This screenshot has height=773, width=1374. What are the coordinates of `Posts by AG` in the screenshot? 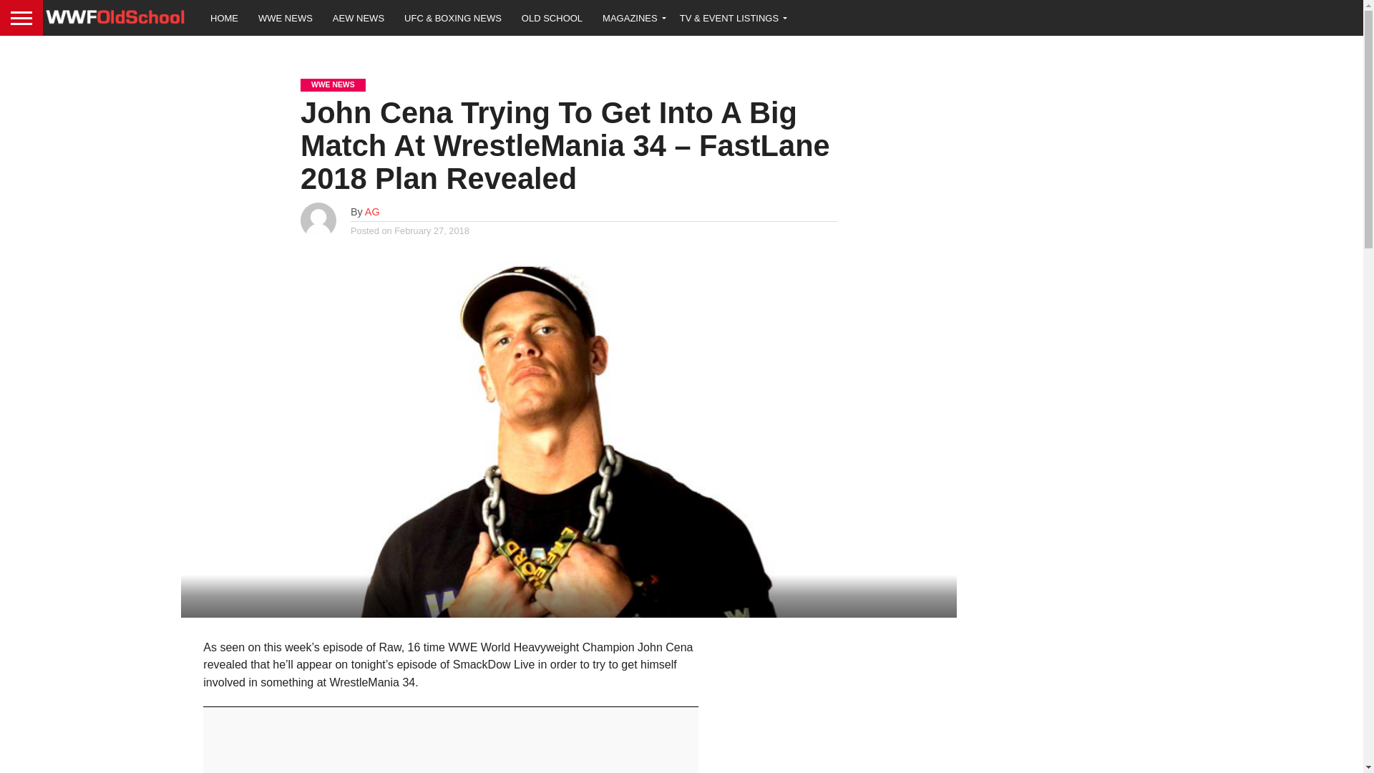 It's located at (372, 212).